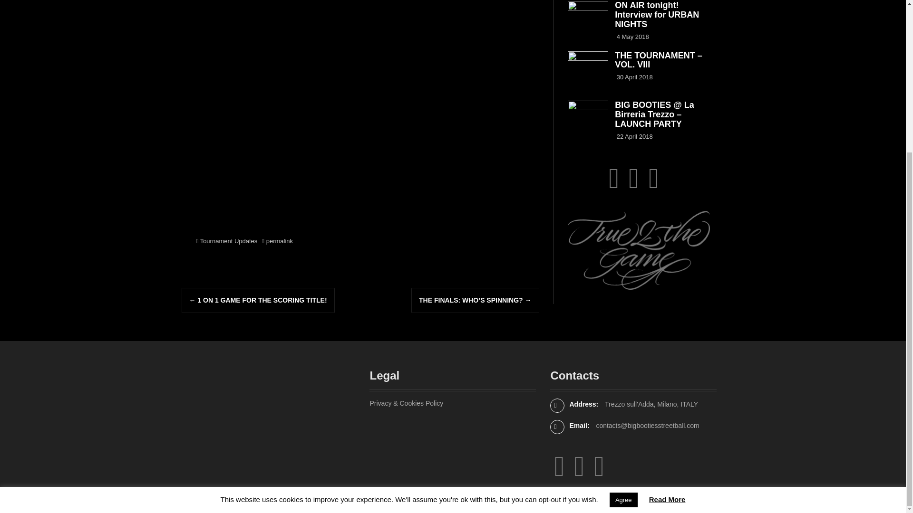  I want to click on Instagram, so click(559, 474).